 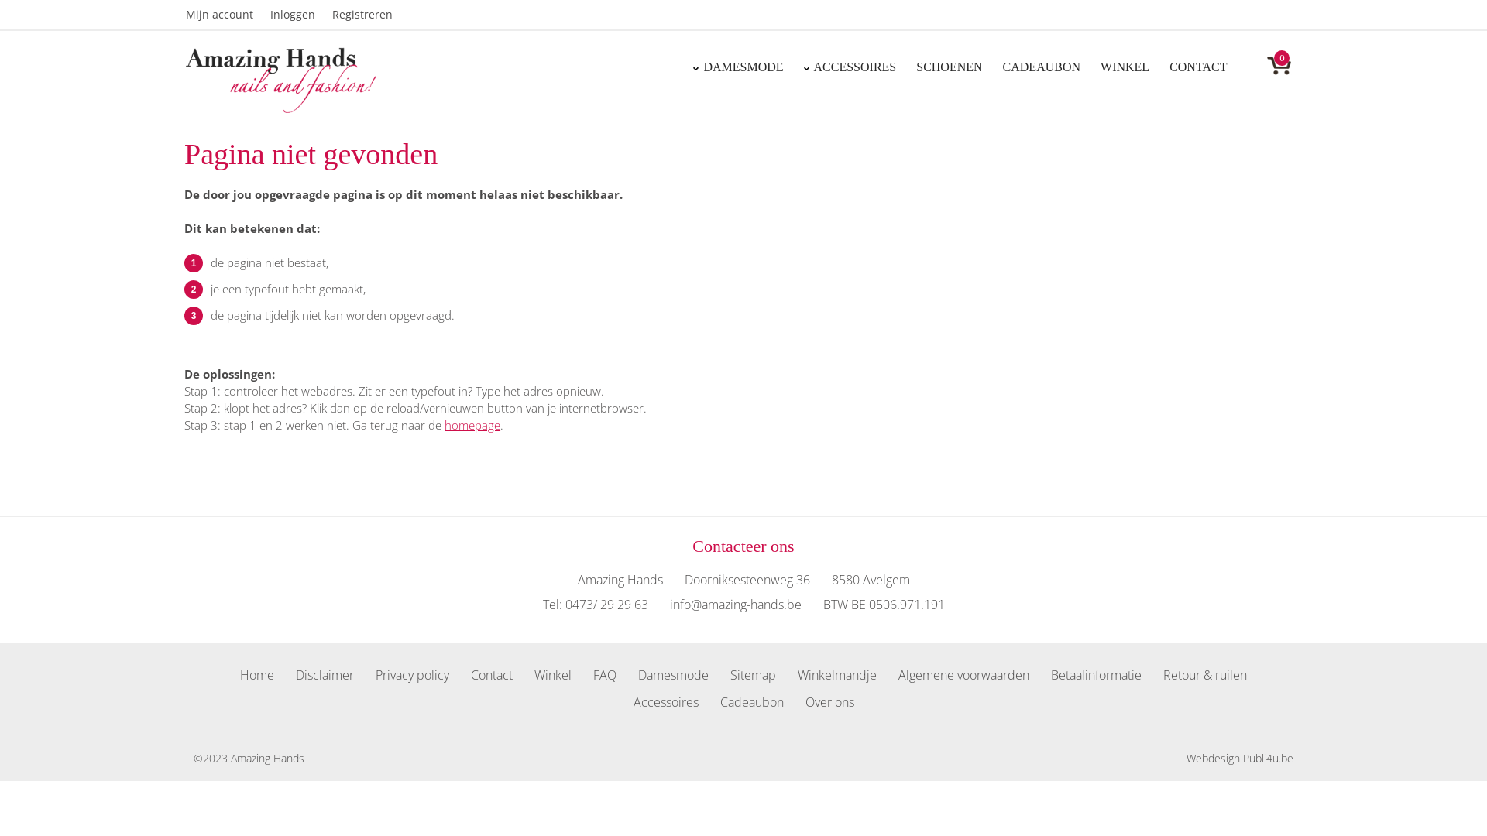 What do you see at coordinates (752, 700) in the screenshot?
I see `Cadeaubon` at bounding box center [752, 700].